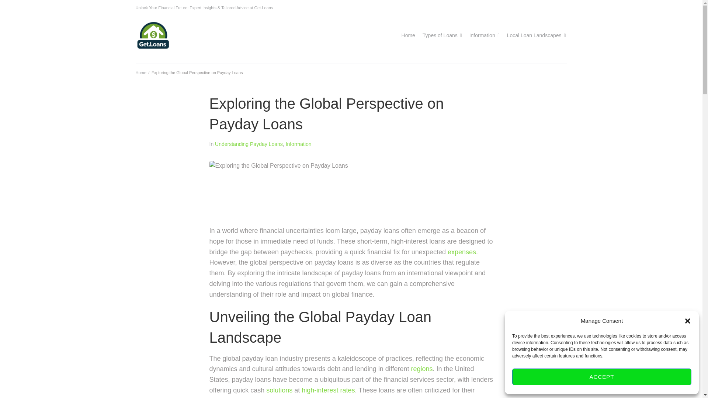  I want to click on Posts tagged with expenses, so click(462, 252).